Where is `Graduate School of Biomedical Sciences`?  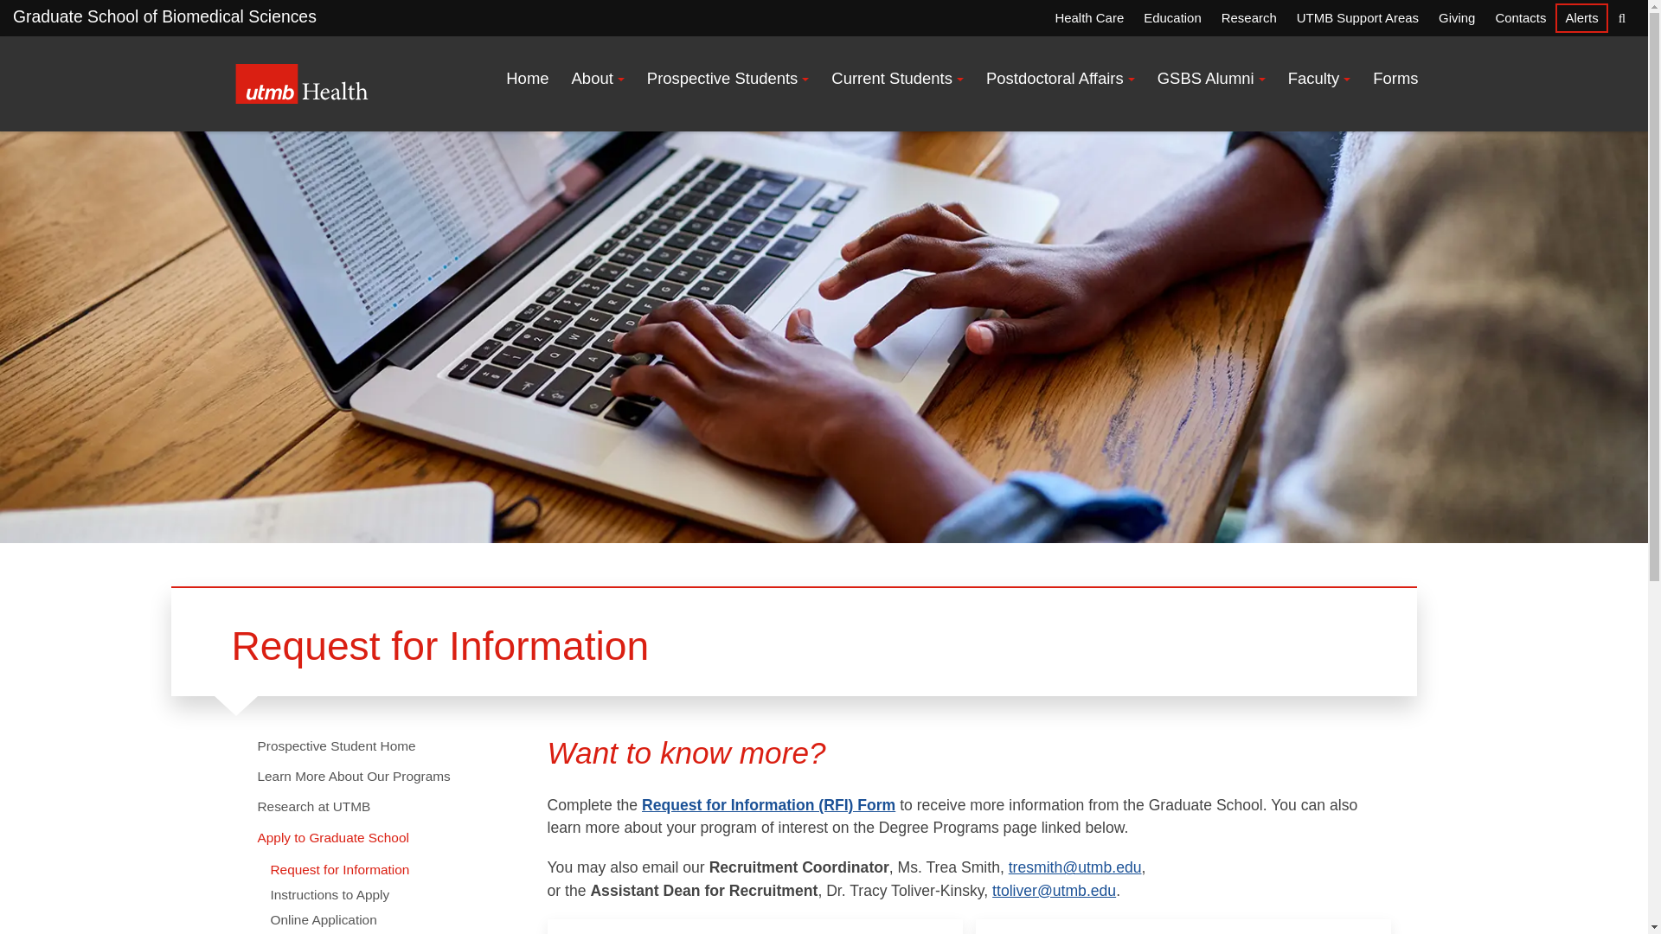
Graduate School of Biomedical Sciences is located at coordinates (164, 16).